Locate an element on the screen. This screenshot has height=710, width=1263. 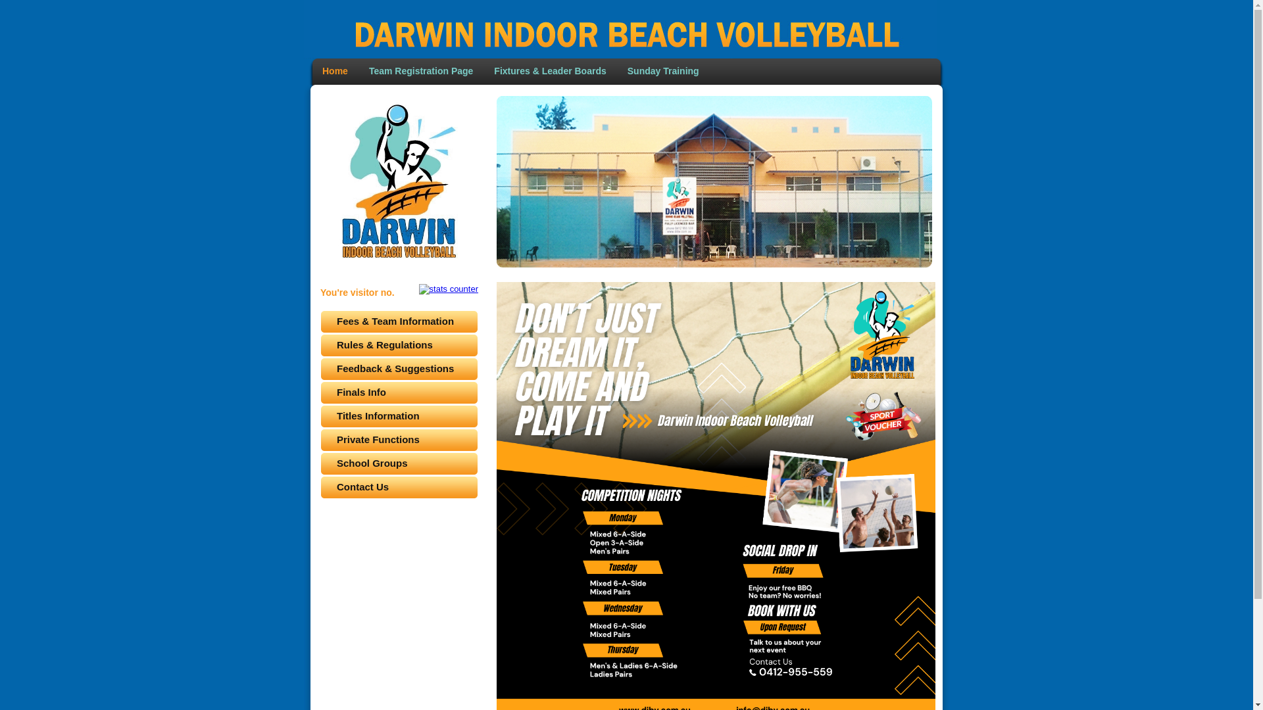
Fees & Team Information is located at coordinates (399, 322).